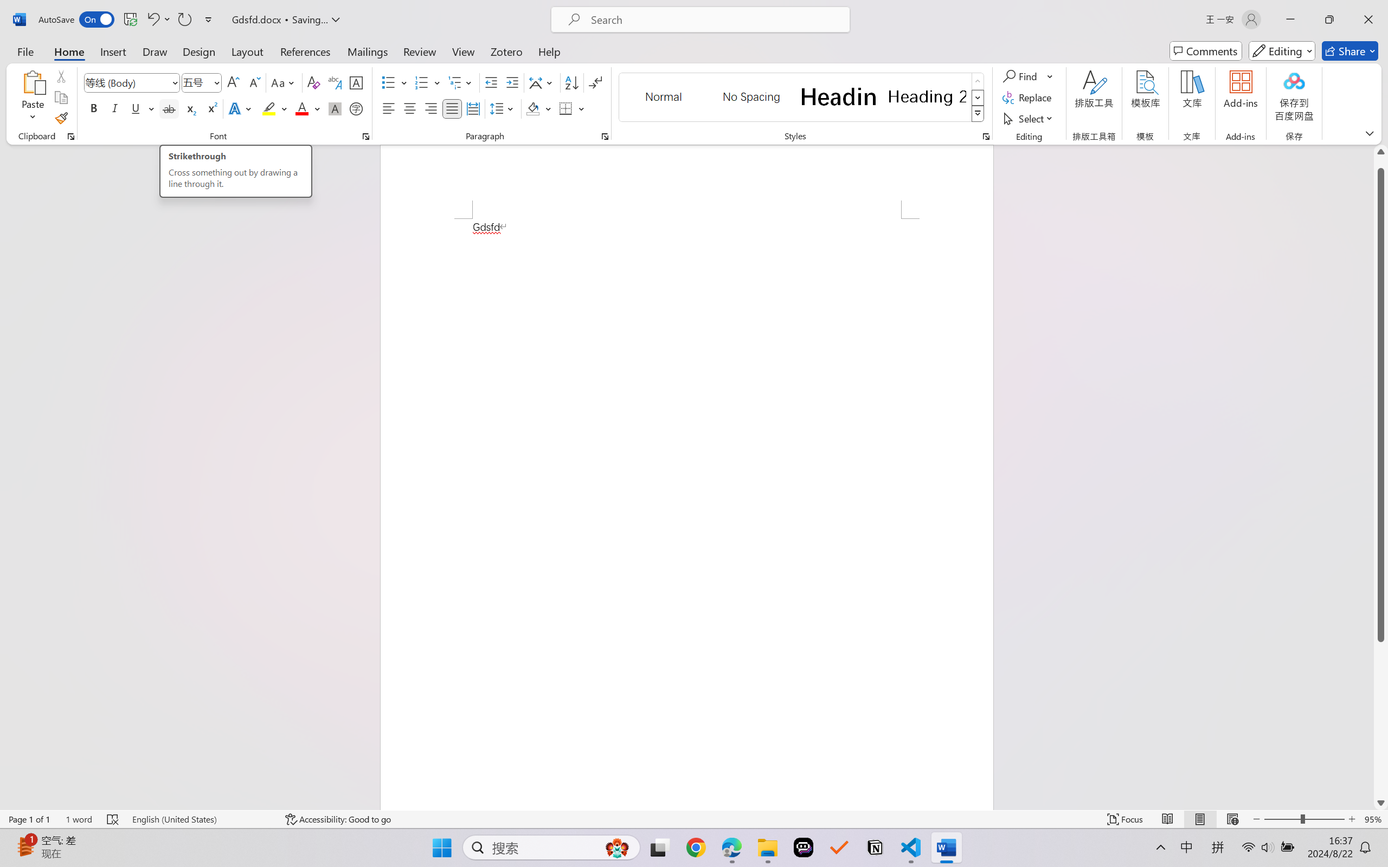 The height and width of the screenshot is (867, 1388). I want to click on Undo Style, so click(152, 20).